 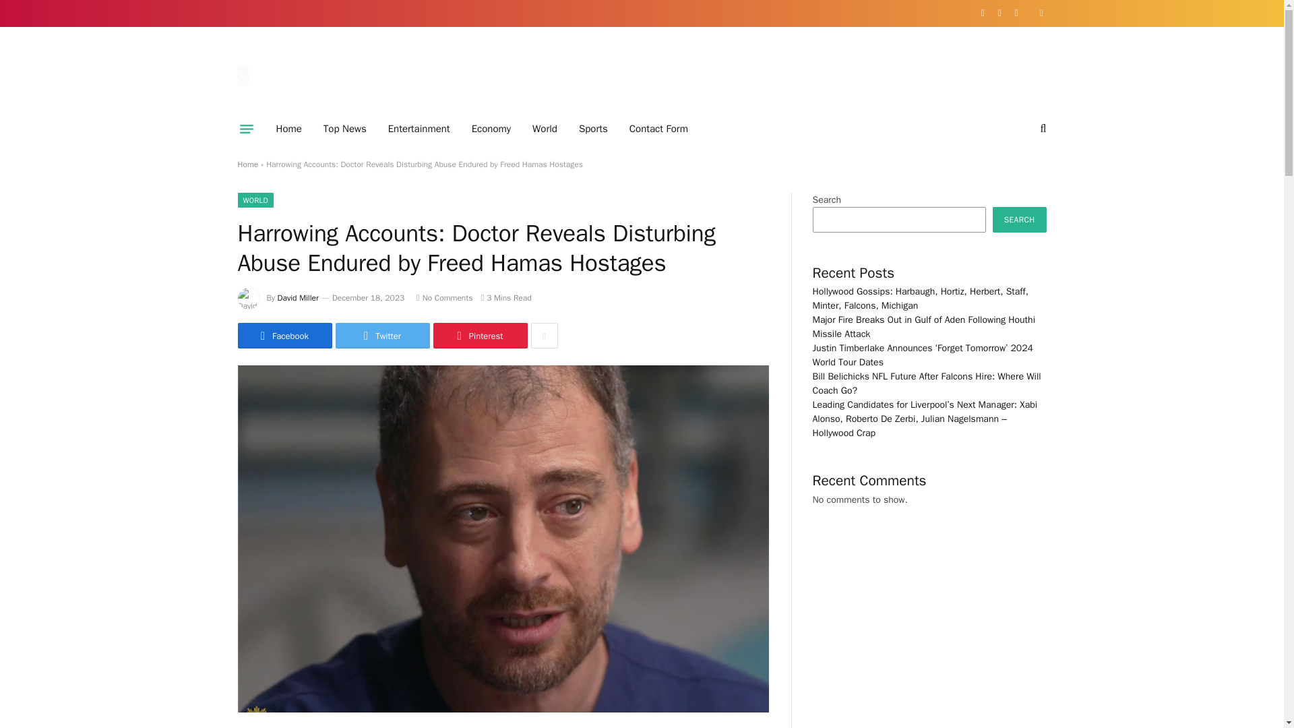 What do you see at coordinates (382, 336) in the screenshot?
I see `Twitter` at bounding box center [382, 336].